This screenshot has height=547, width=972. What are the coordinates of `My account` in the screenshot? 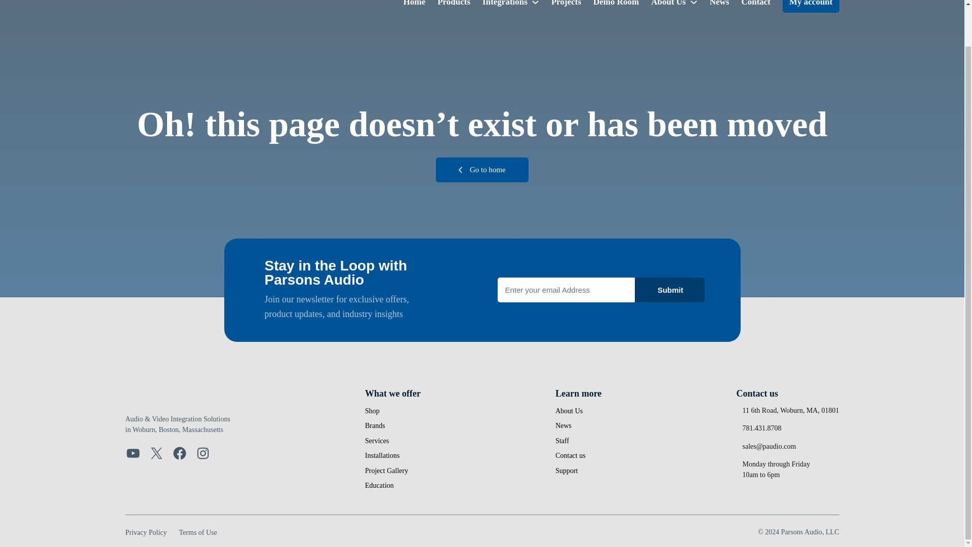 It's located at (810, 6).